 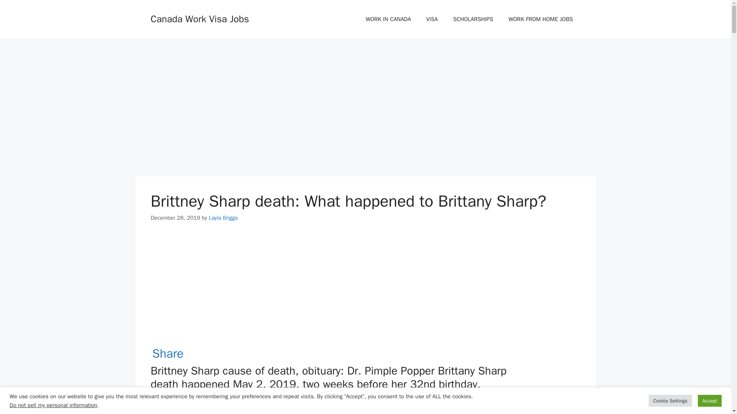 What do you see at coordinates (388, 19) in the screenshot?
I see `WORK IN CANADA` at bounding box center [388, 19].